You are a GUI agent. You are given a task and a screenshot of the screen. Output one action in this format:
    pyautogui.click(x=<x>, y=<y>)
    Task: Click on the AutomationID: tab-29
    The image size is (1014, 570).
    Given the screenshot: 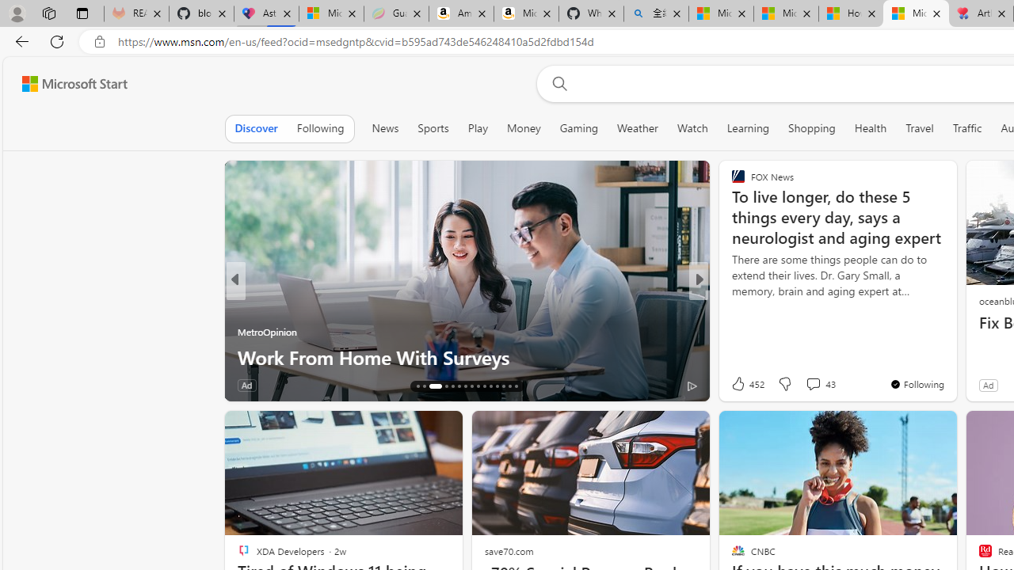 What is the action you would take?
    pyautogui.click(x=509, y=386)
    